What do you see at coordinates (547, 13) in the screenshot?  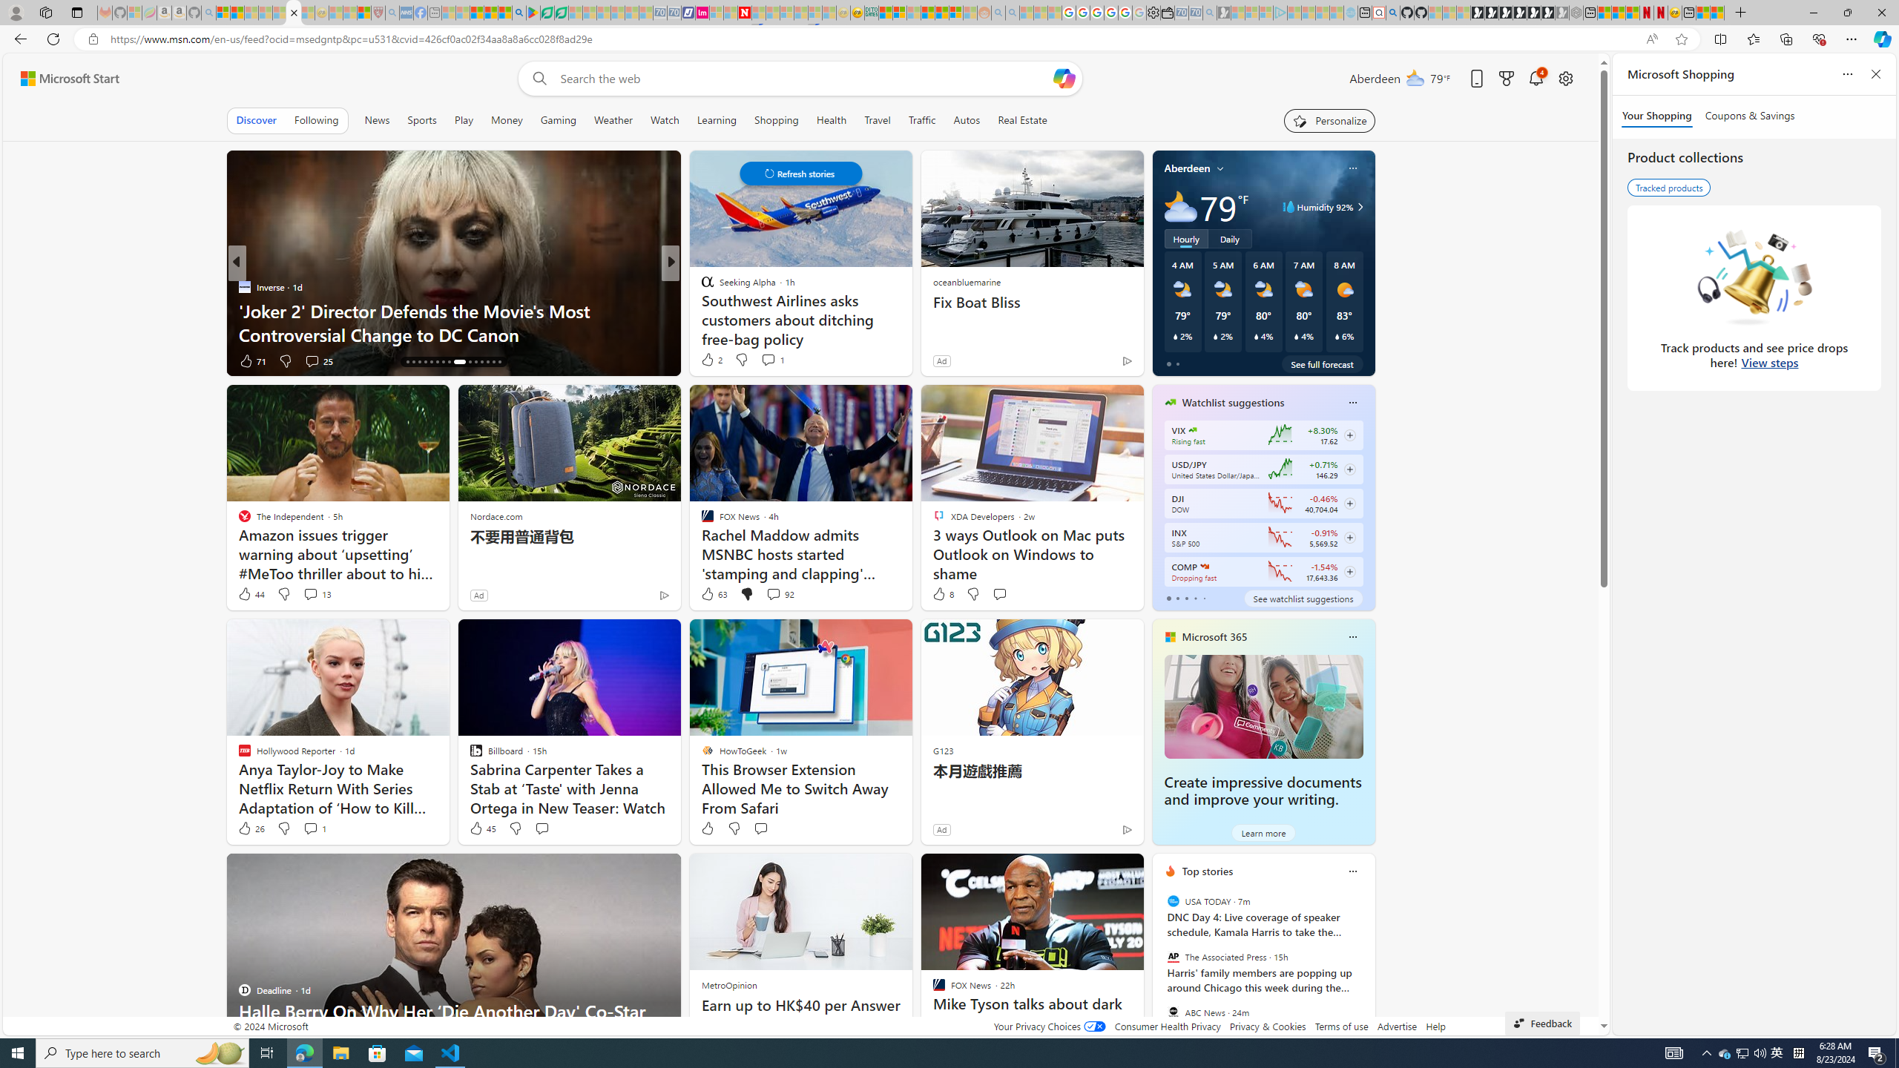 I see `Terms of Use Agreement` at bounding box center [547, 13].